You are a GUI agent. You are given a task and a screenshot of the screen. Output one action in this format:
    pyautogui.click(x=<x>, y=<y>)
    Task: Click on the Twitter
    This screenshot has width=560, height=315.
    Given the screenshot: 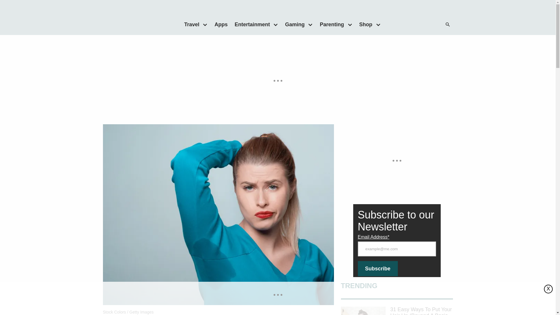 What is the action you would take?
    pyautogui.click(x=415, y=24)
    